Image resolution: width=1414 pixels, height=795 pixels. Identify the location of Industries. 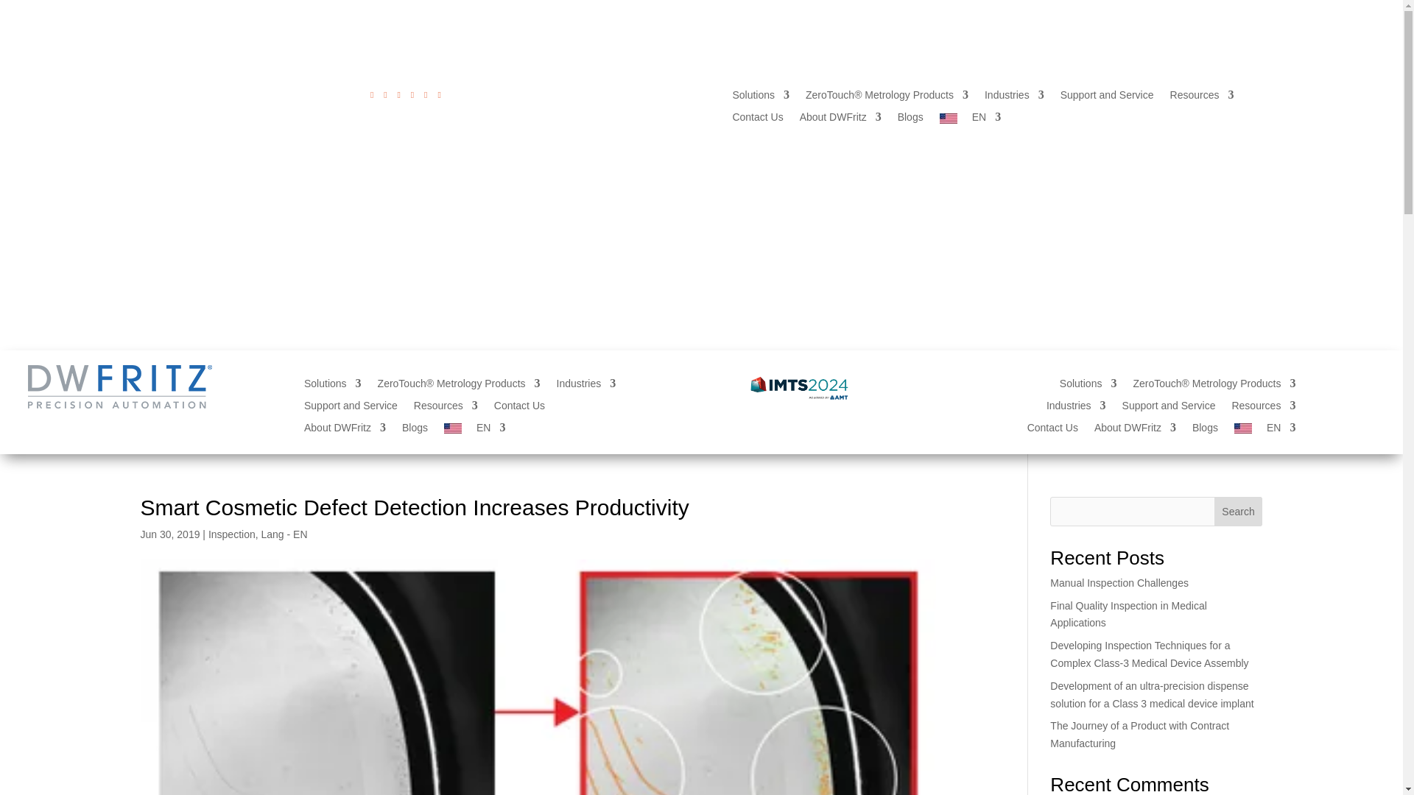
(1014, 97).